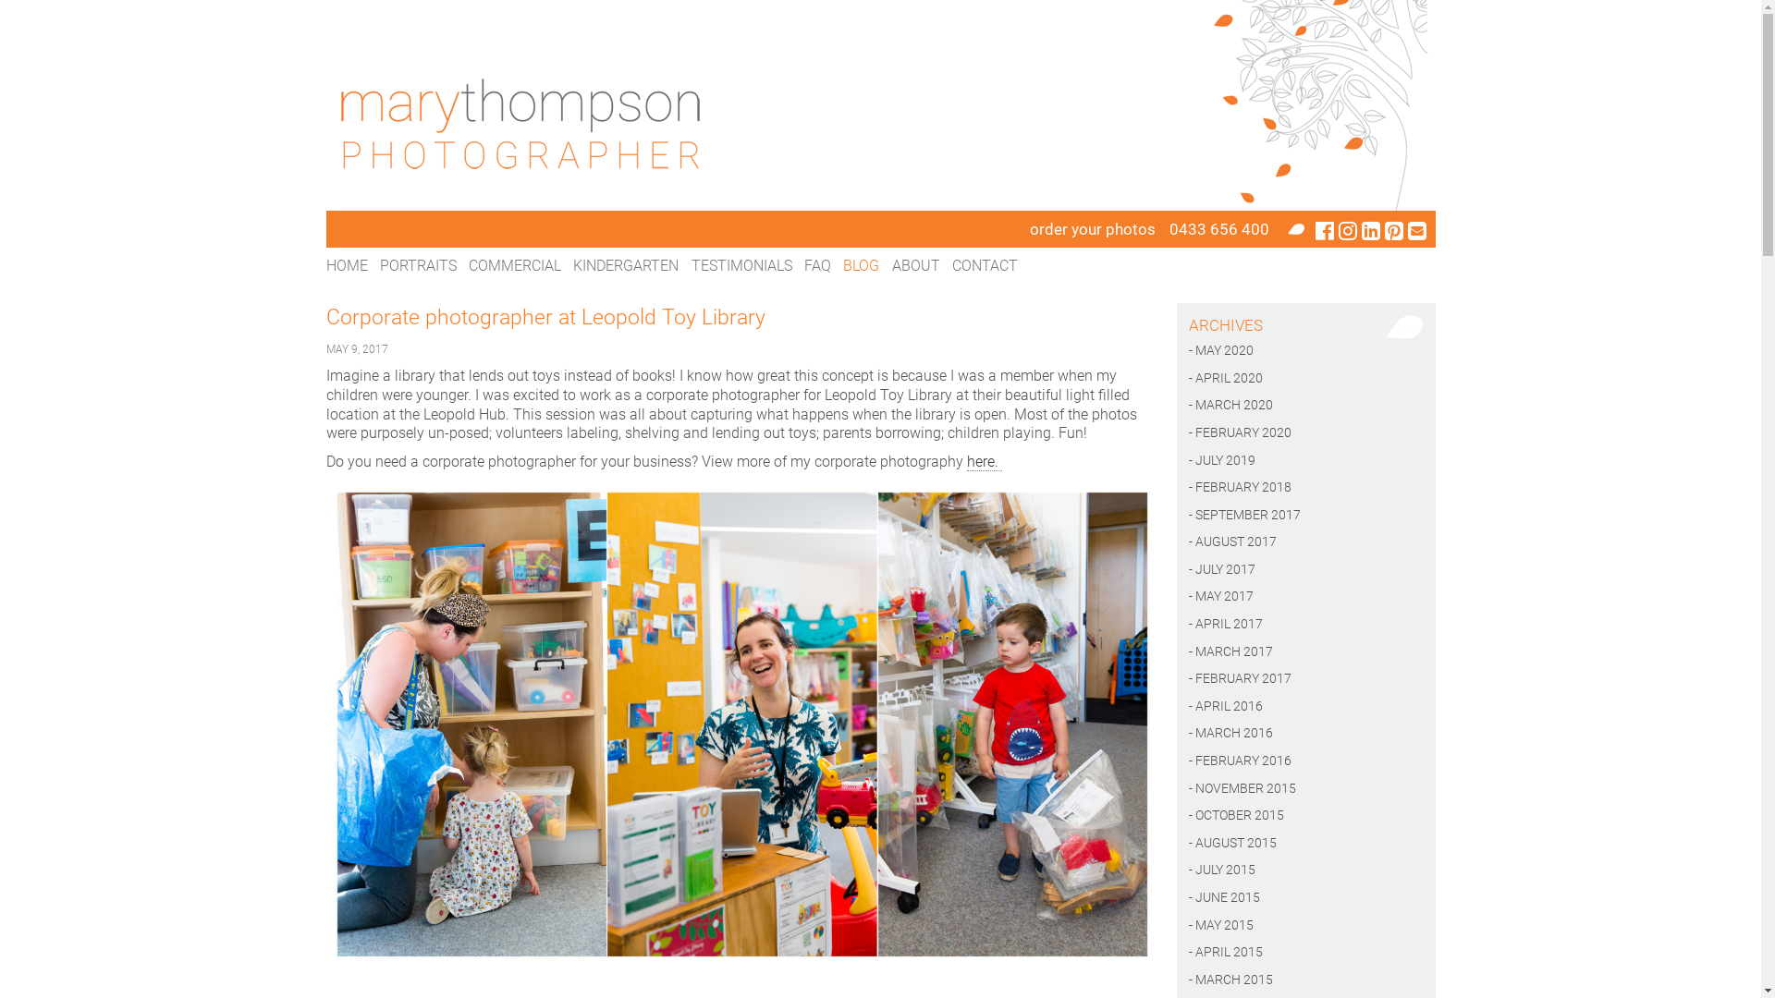 The image size is (1775, 998). I want to click on BLOG, so click(862, 266).